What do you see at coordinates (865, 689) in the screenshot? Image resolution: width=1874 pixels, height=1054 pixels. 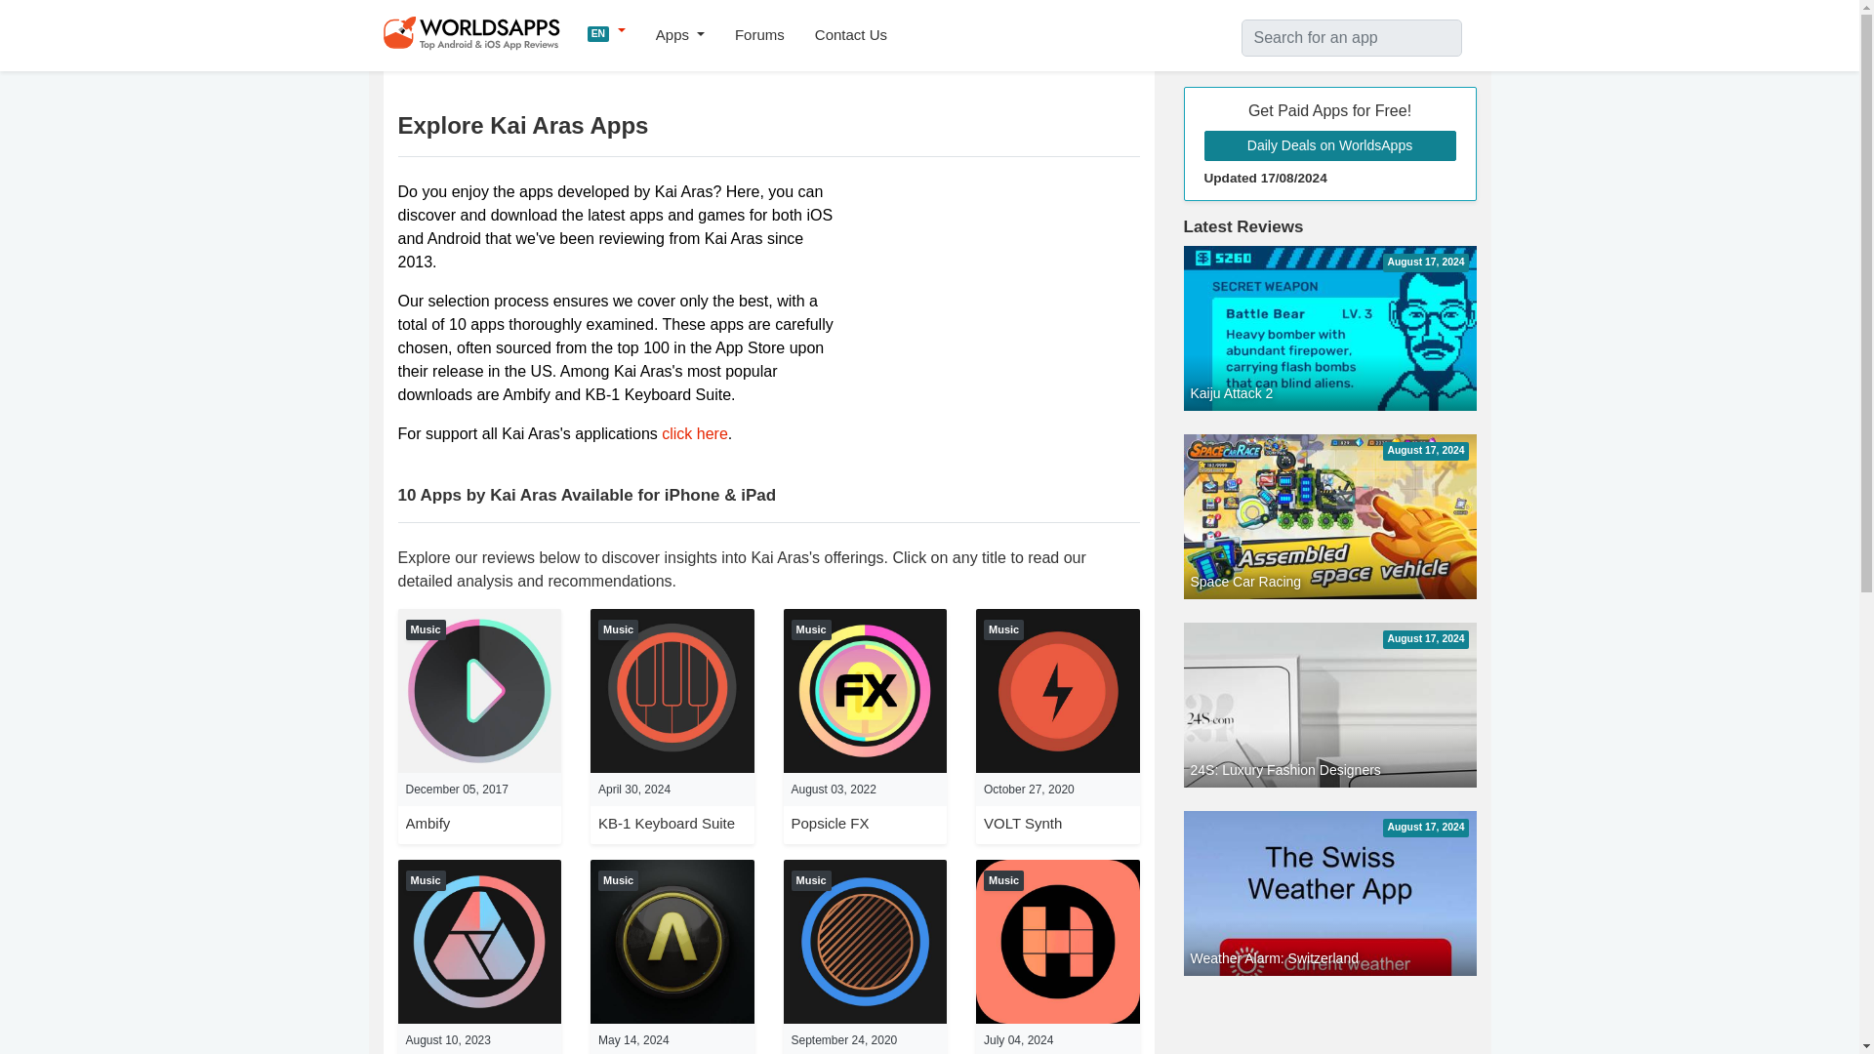 I see `Popsicle FX` at bounding box center [865, 689].